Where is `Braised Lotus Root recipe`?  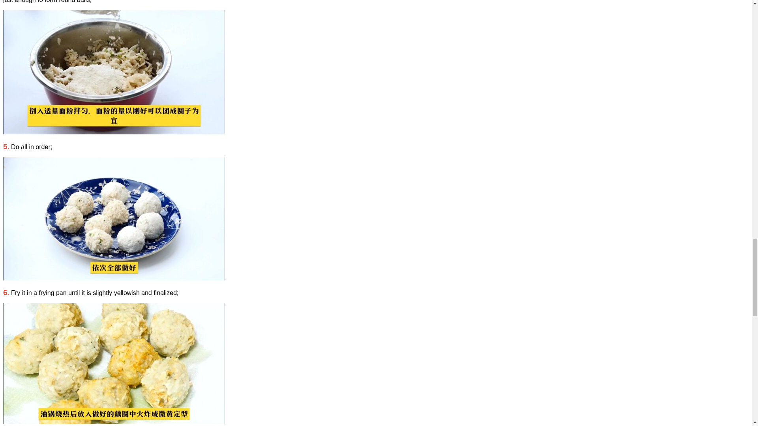 Braised Lotus Root recipe is located at coordinates (114, 219).